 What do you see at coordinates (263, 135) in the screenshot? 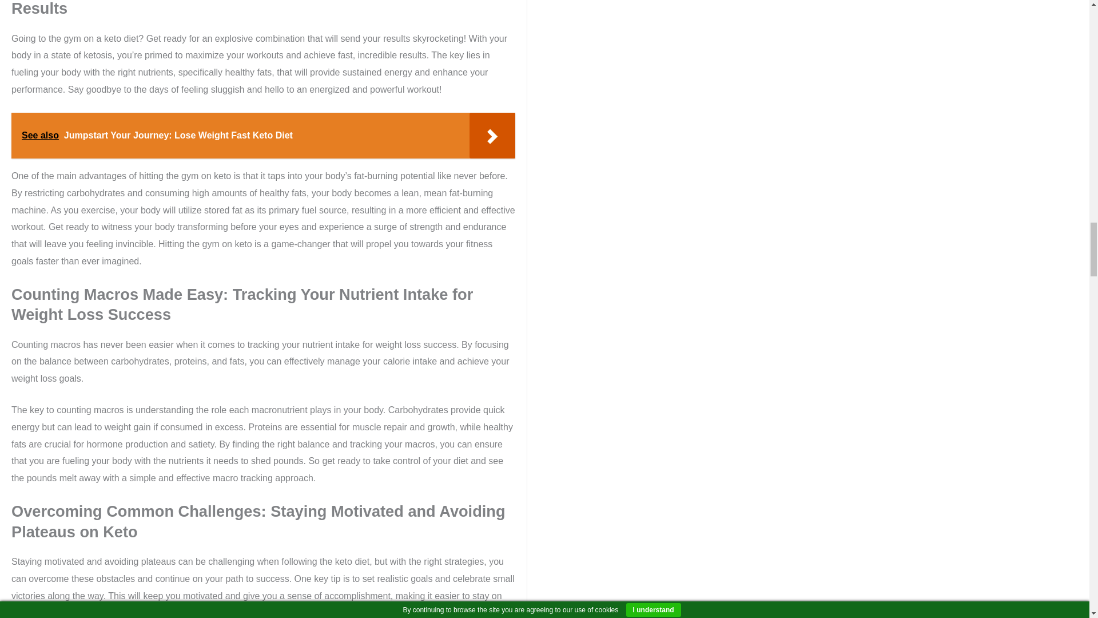
I see `See also  Jumpstart Your Journey: Lose Weight Fast Keto Diet` at bounding box center [263, 135].